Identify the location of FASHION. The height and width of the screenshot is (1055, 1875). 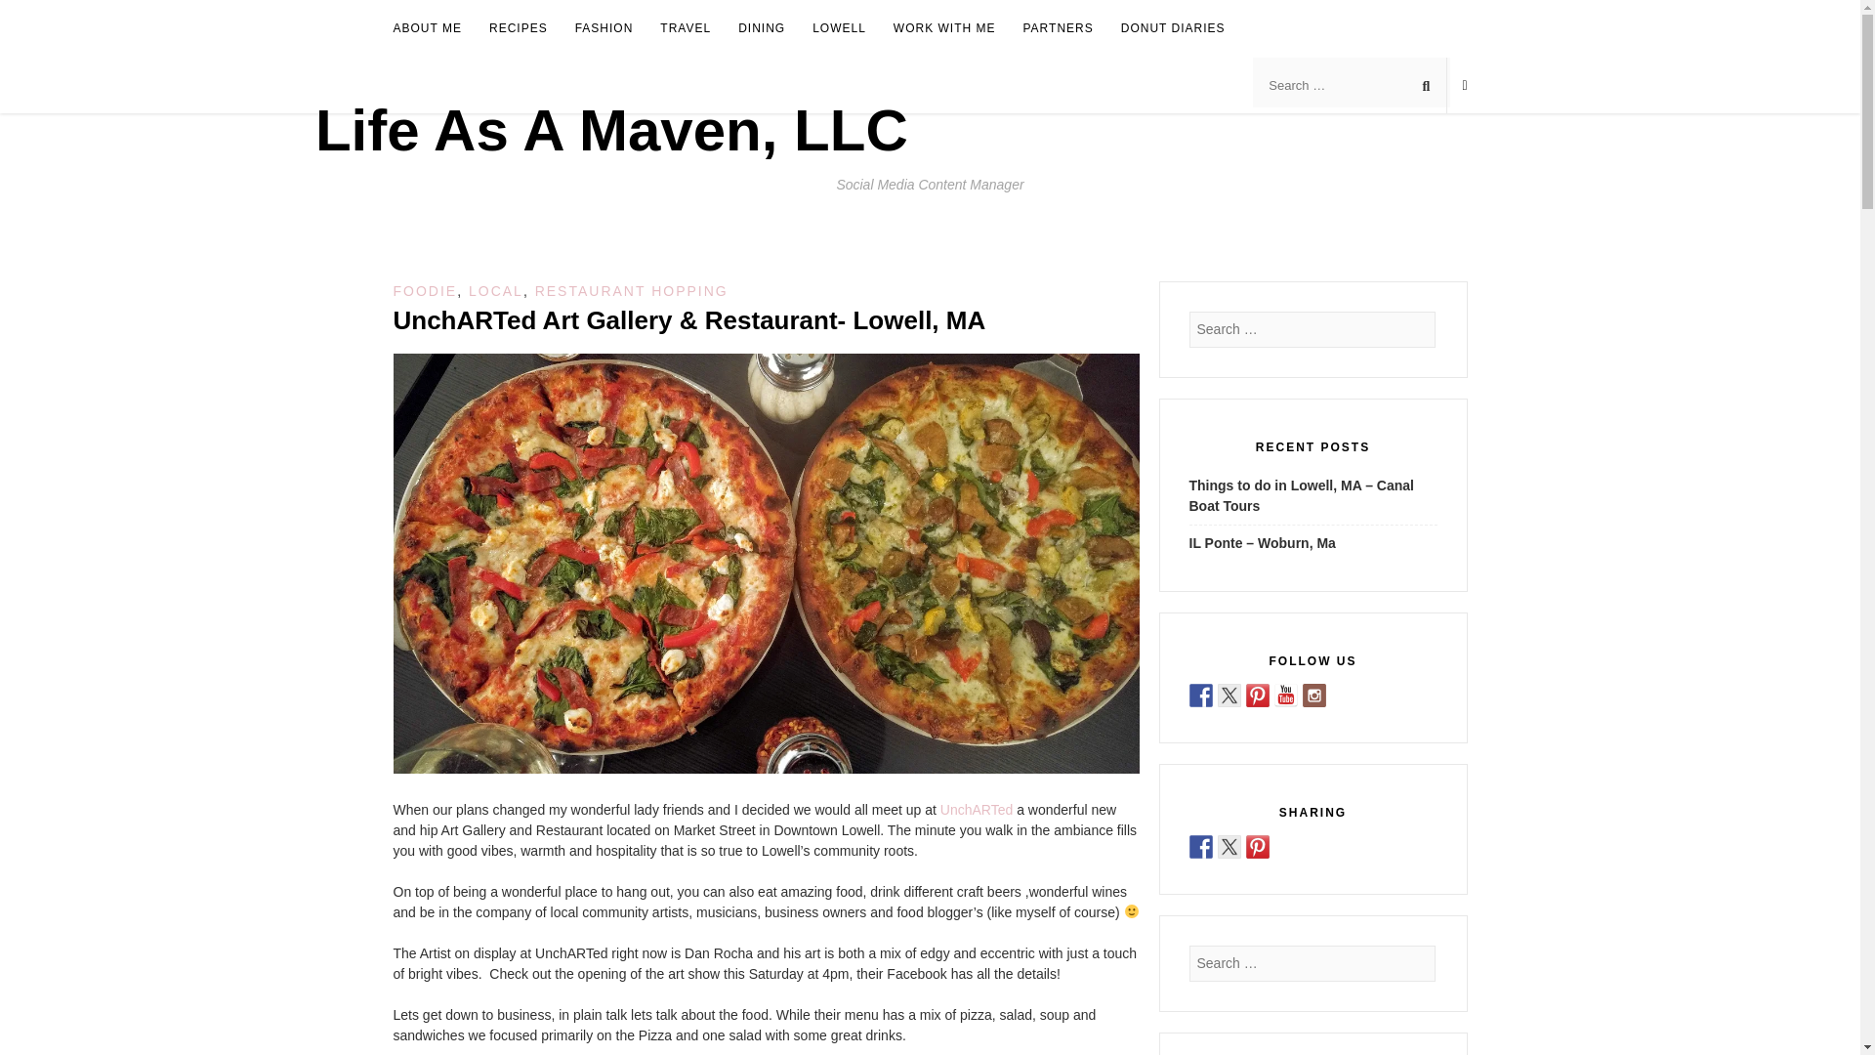
(604, 29).